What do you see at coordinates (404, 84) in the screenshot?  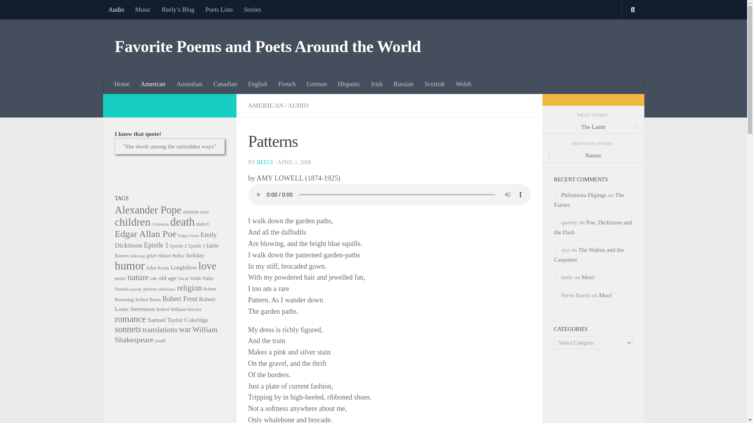 I see `Russian` at bounding box center [404, 84].